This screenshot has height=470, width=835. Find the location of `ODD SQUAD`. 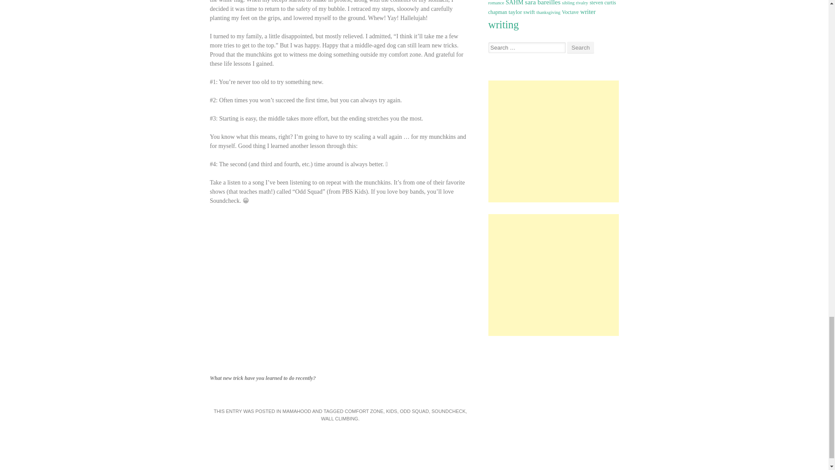

ODD SQUAD is located at coordinates (414, 411).